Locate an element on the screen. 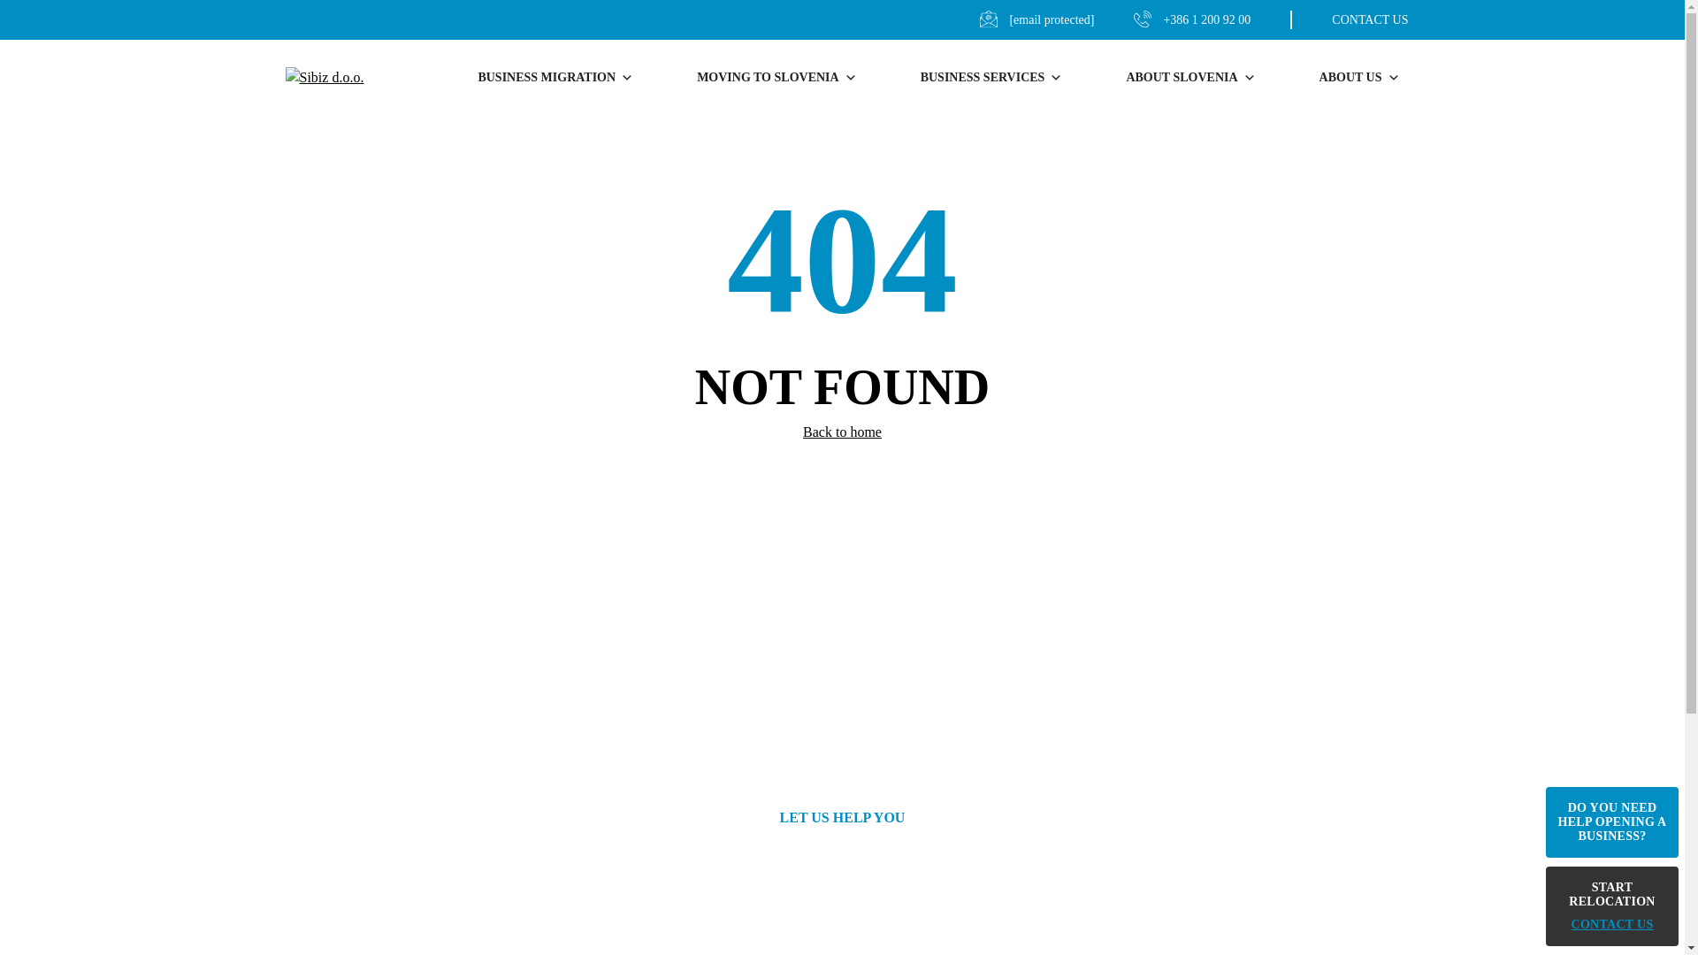 The image size is (1698, 955). MOVING TO SLOVENIA is located at coordinates (776, 78).